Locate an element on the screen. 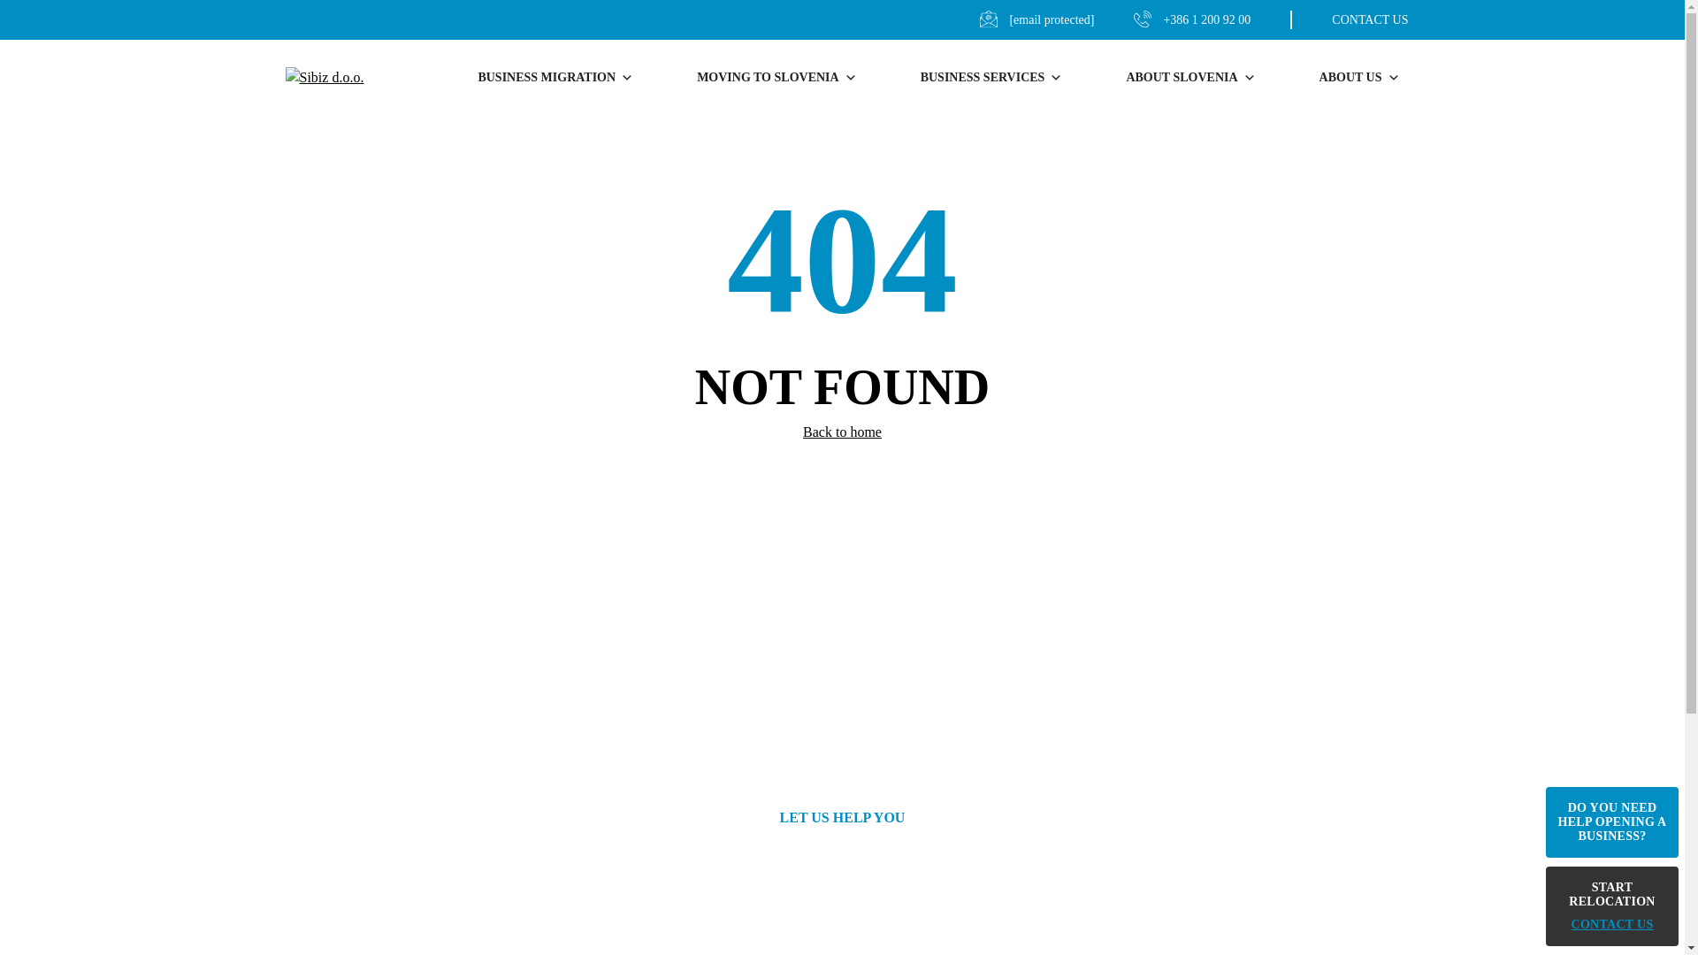 The image size is (1698, 955). MOVING TO SLOVENIA is located at coordinates (776, 78).